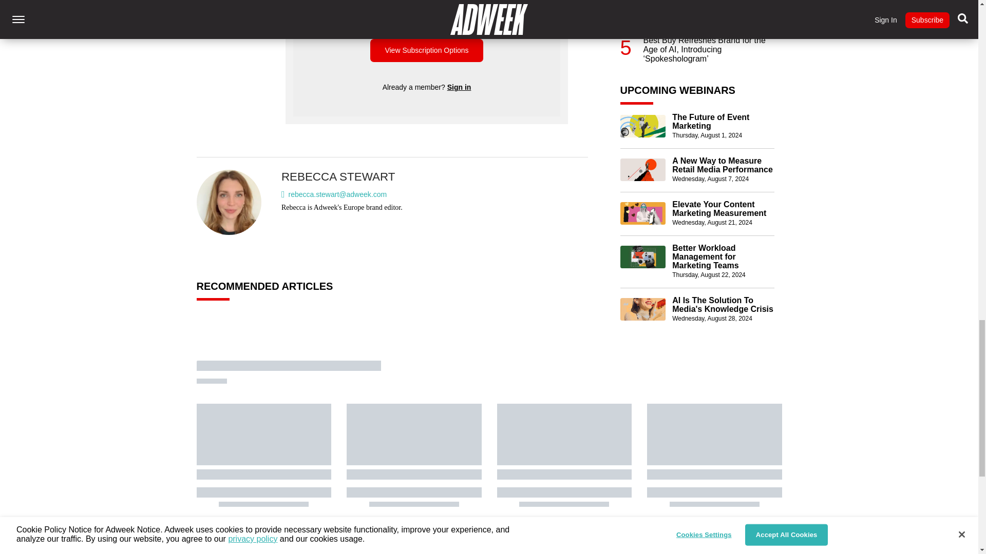 The width and height of the screenshot is (986, 554). Describe the element at coordinates (643, 256) in the screenshot. I see `Adobe-Webinar-082224-Header` at that location.